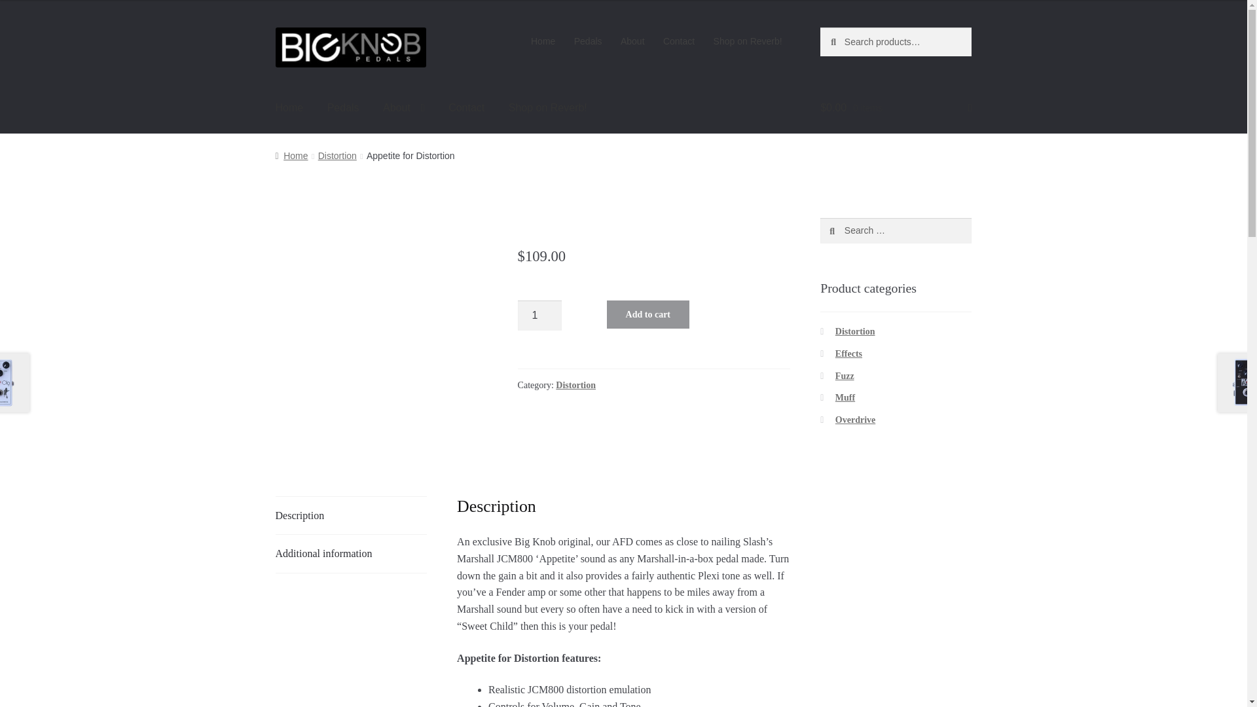 This screenshot has width=1257, height=707. What do you see at coordinates (648, 314) in the screenshot?
I see `Add to cart` at bounding box center [648, 314].